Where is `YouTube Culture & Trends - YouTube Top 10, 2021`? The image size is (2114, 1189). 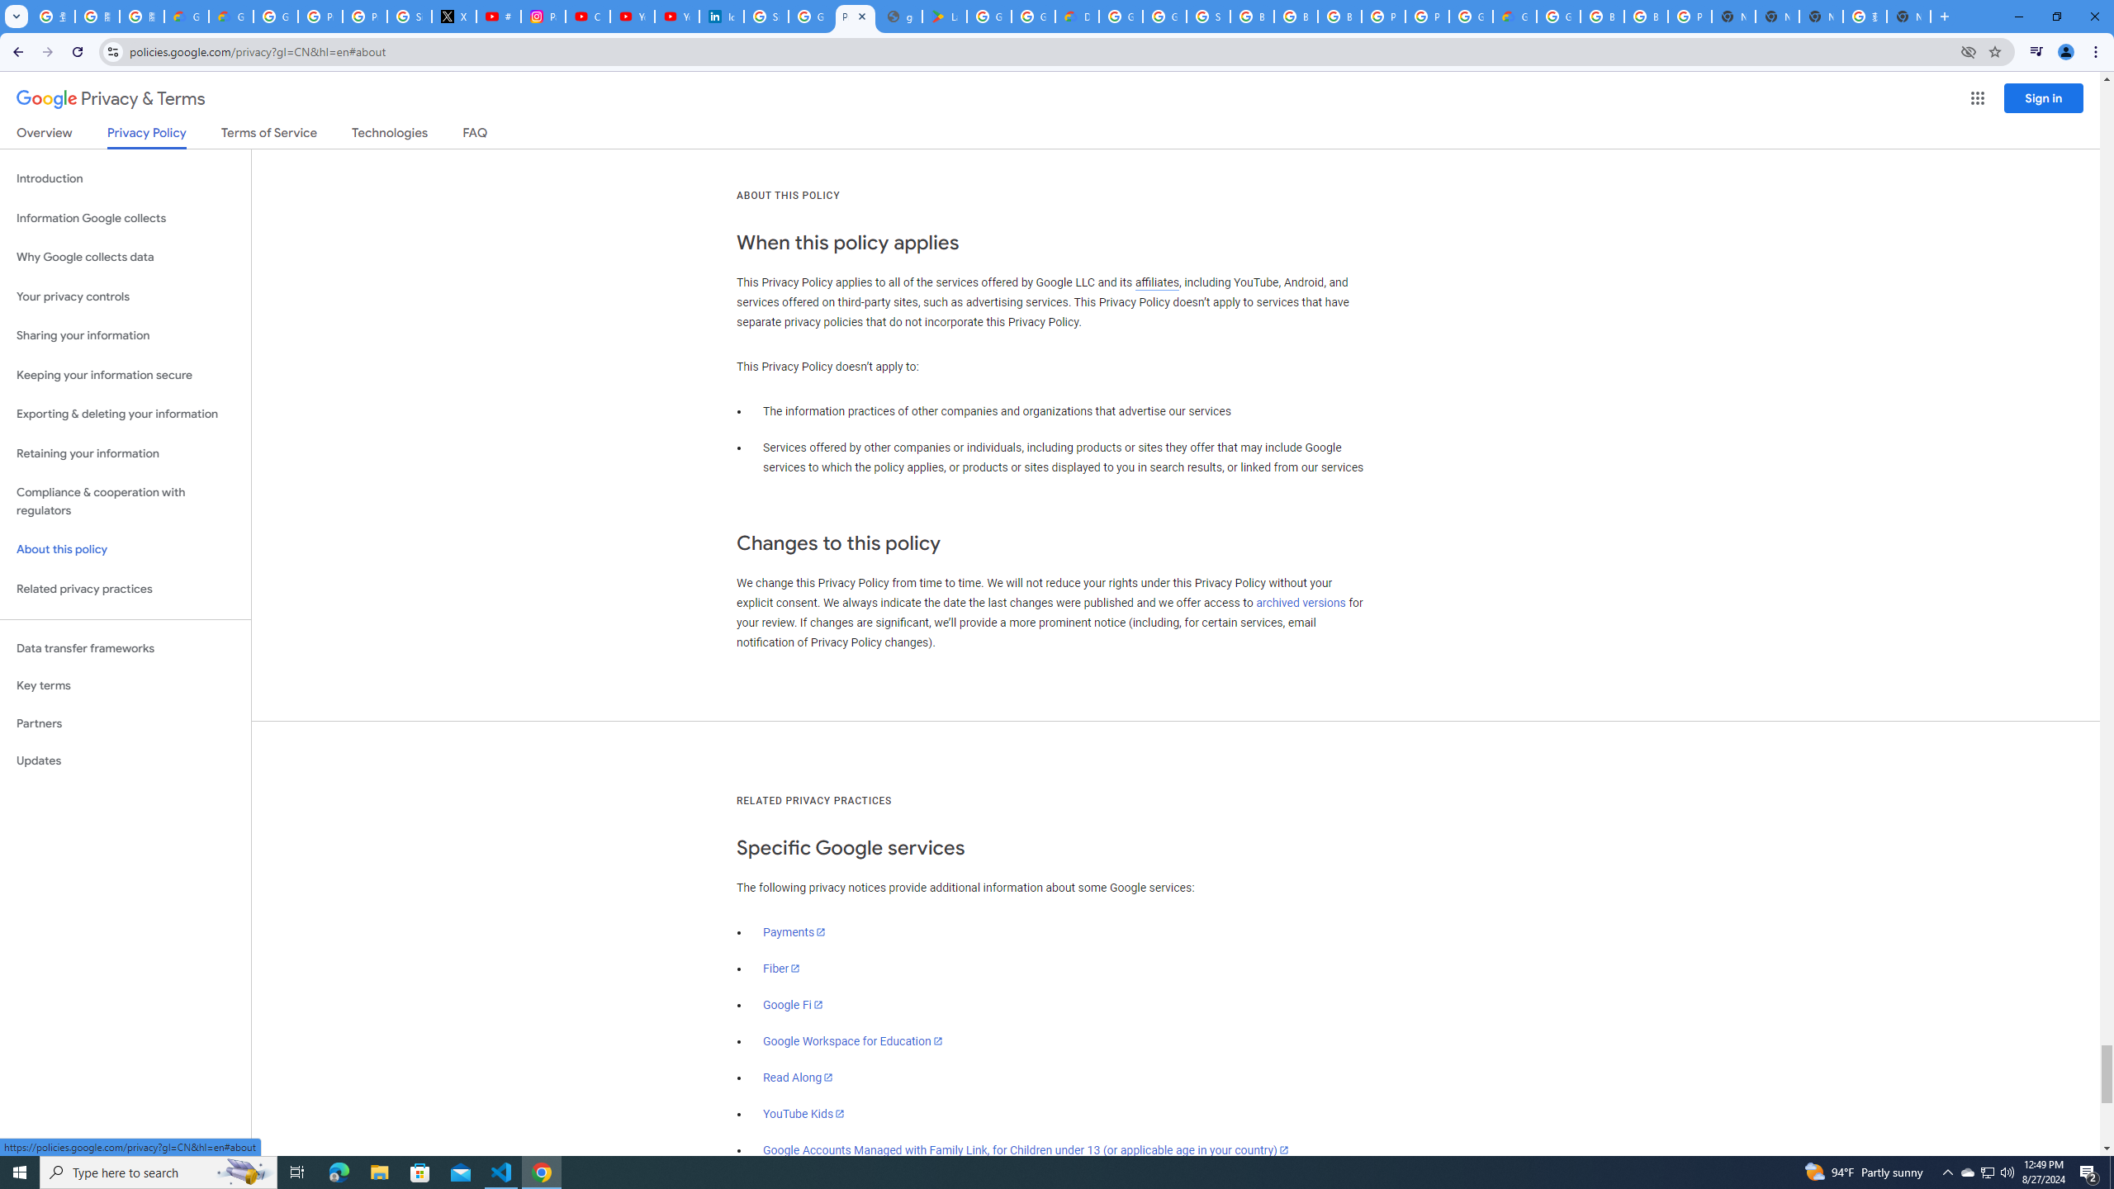 YouTube Culture & Trends - YouTube Top 10, 2021 is located at coordinates (676, 17).